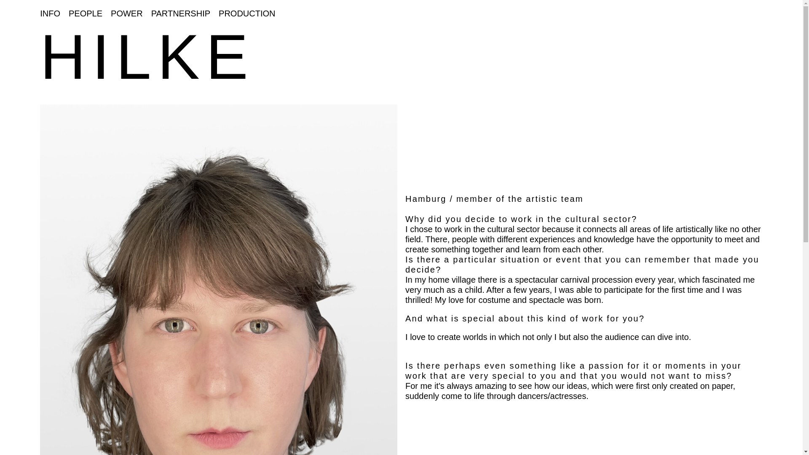 The image size is (809, 455). I want to click on INFO, so click(50, 13).